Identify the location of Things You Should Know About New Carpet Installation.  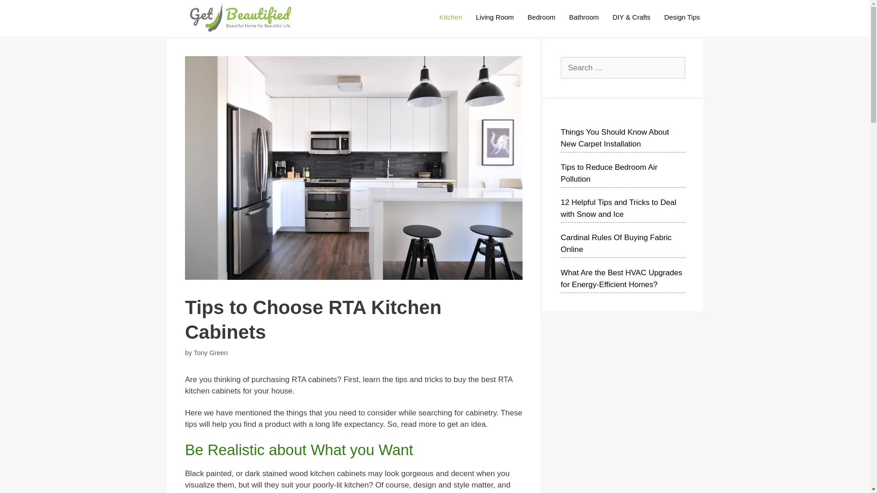
(615, 138).